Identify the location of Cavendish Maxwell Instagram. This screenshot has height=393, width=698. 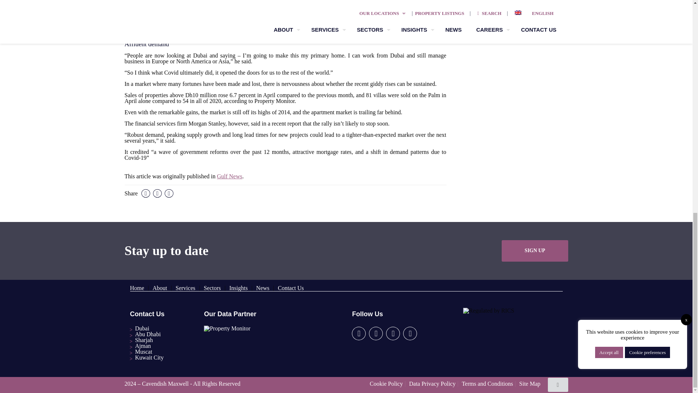
(393, 333).